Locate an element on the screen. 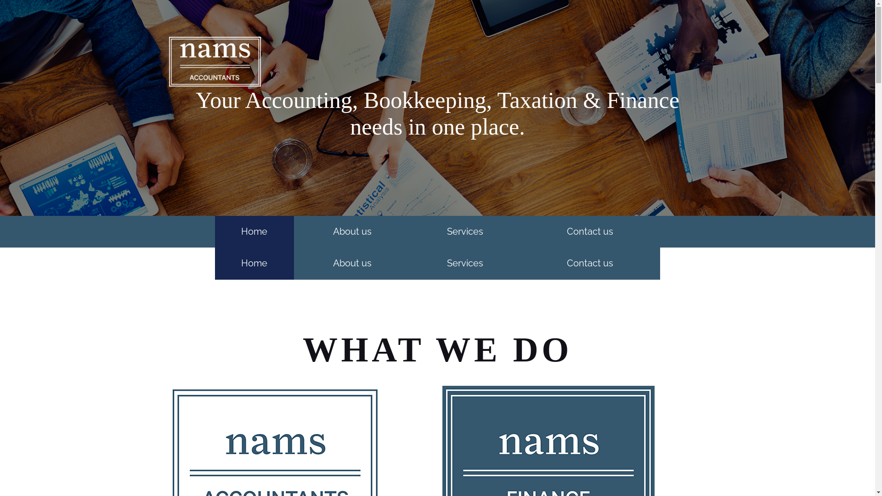 This screenshot has width=882, height=496. Home is located at coordinates (254, 264).